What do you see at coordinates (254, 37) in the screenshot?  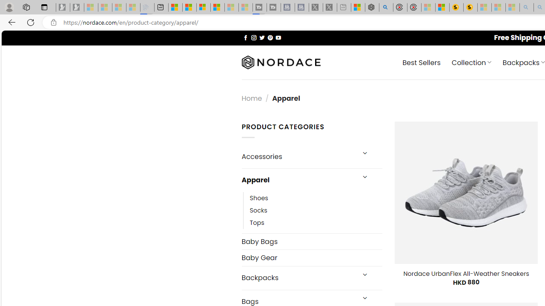 I see `Follow on Instagram` at bounding box center [254, 37].